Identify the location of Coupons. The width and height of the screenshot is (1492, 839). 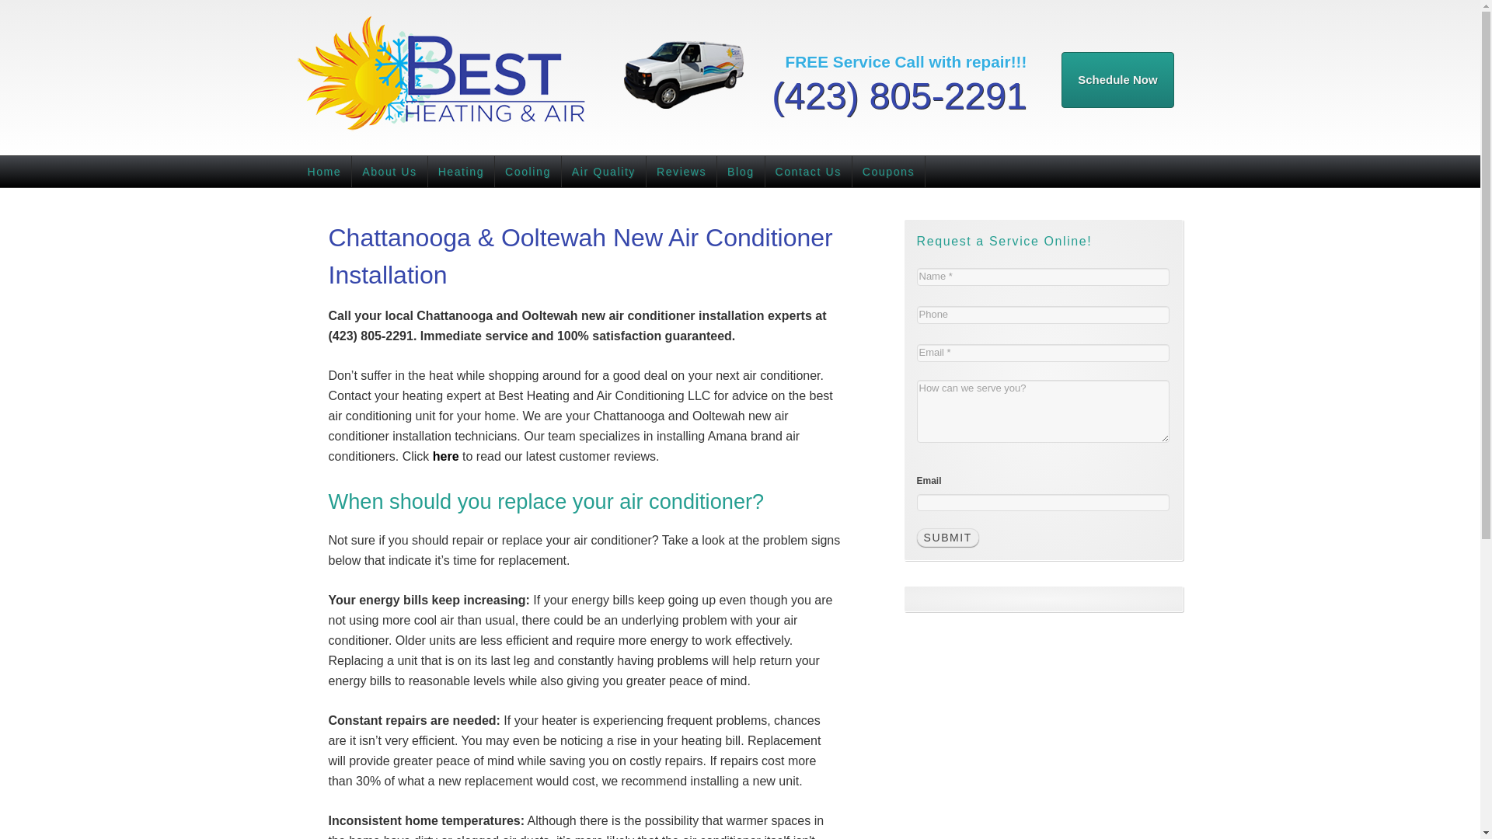
(888, 171).